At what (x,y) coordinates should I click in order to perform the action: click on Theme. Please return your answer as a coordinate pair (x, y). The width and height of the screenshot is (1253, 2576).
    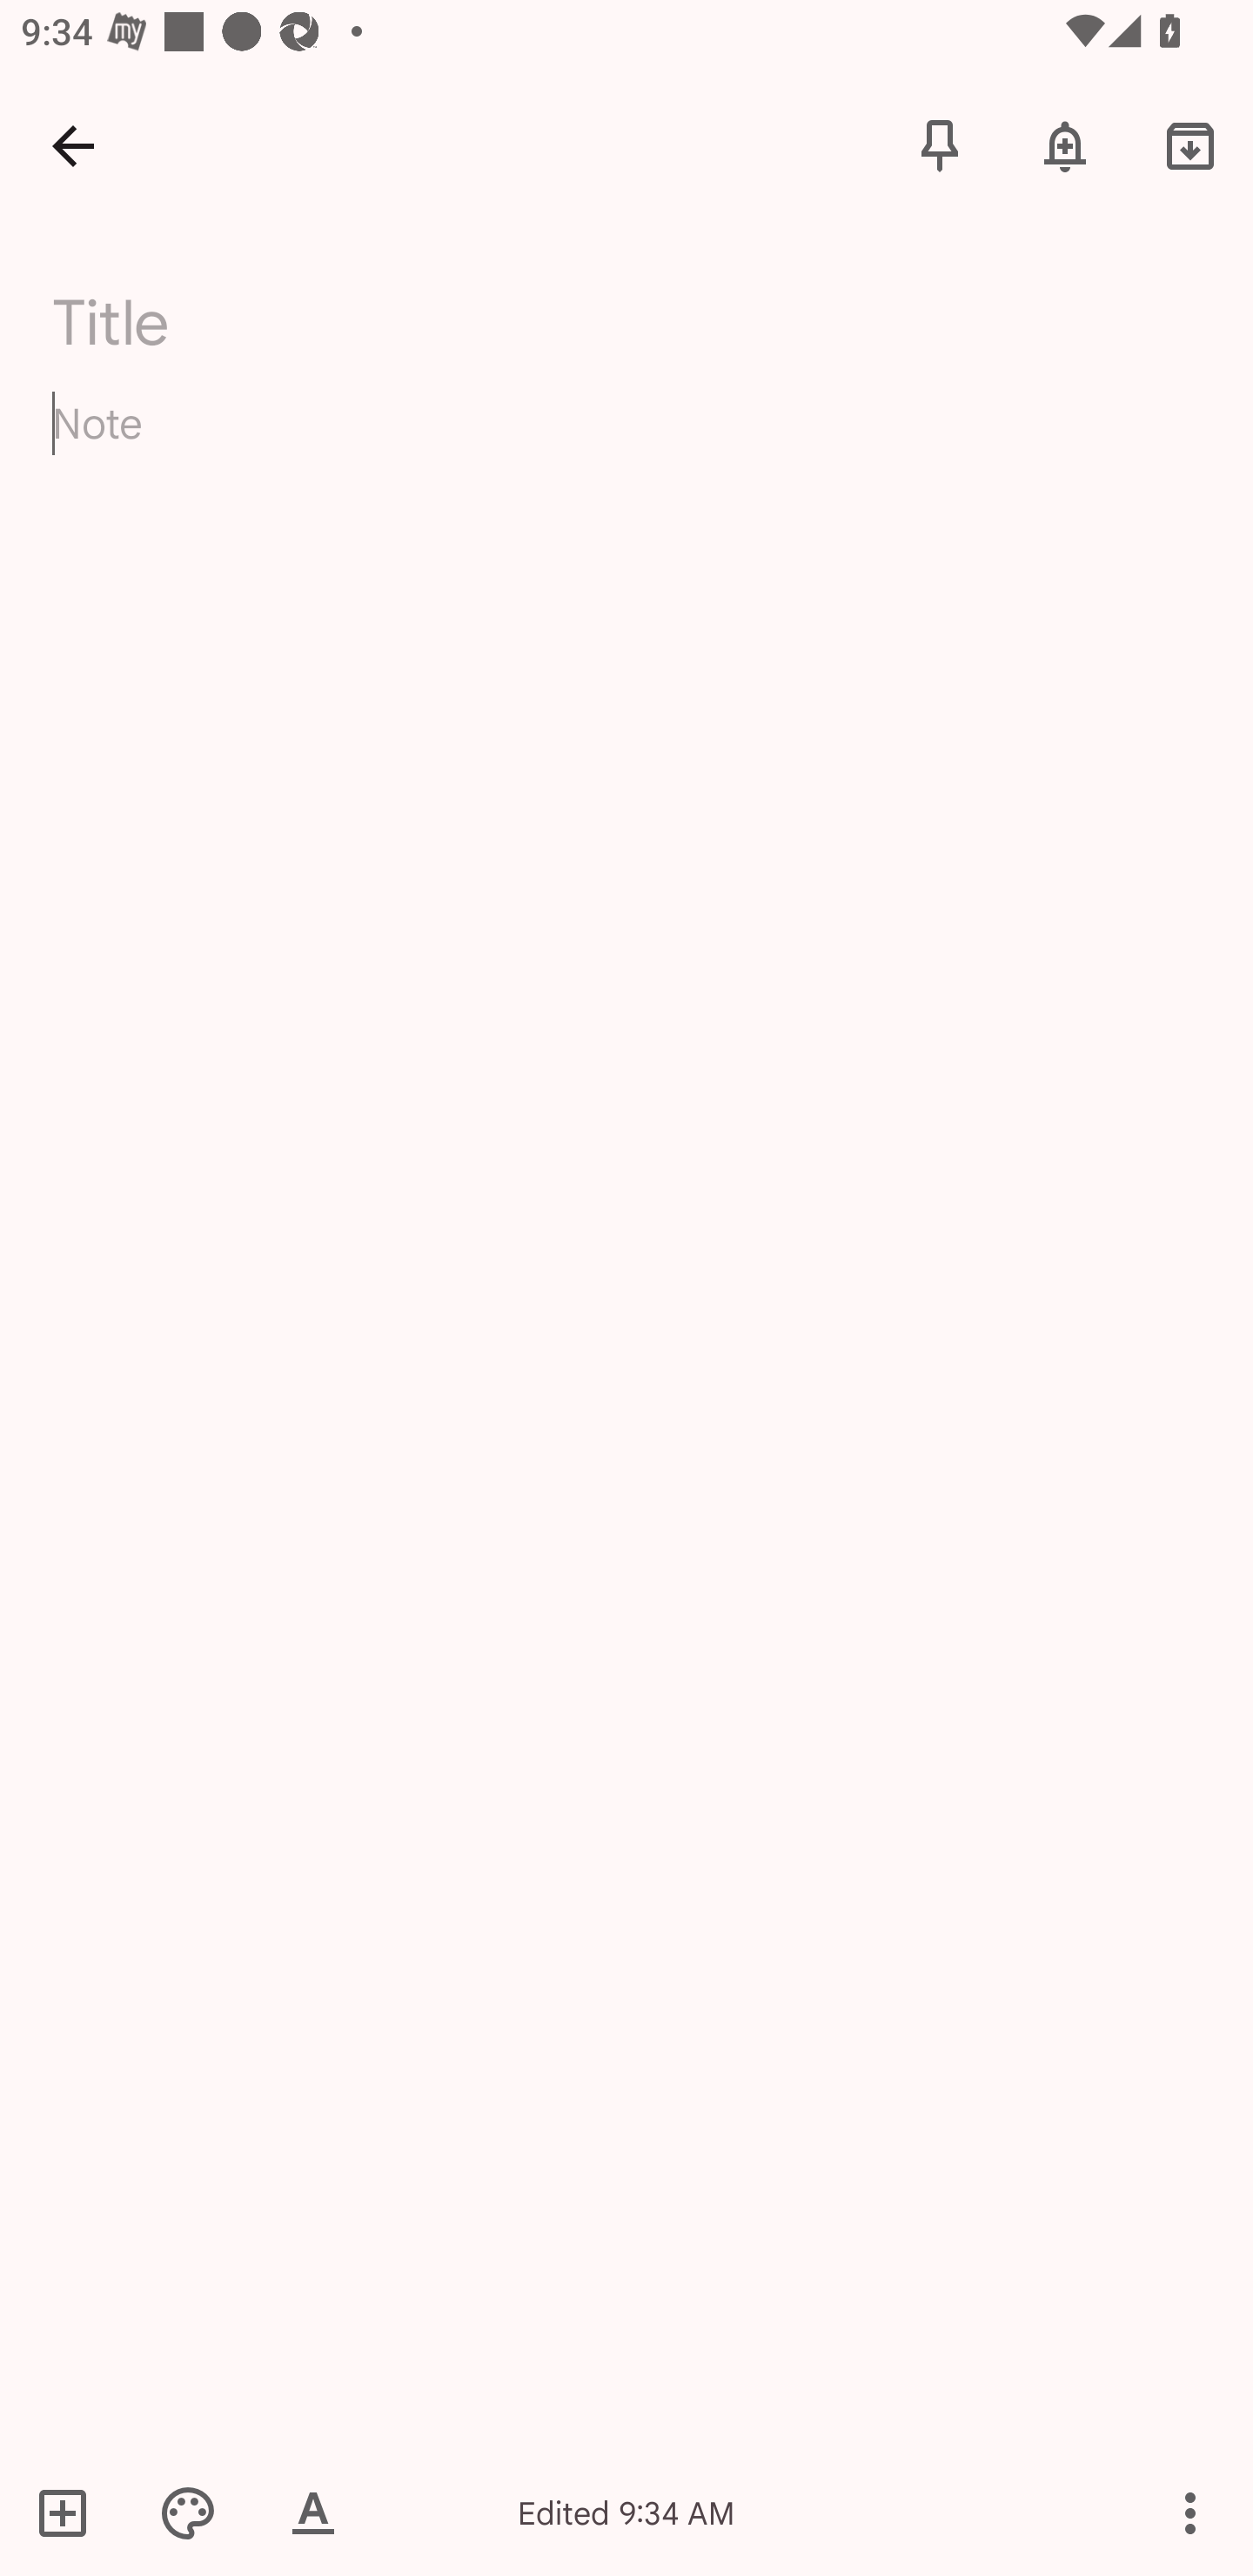
    Looking at the image, I should click on (188, 2512).